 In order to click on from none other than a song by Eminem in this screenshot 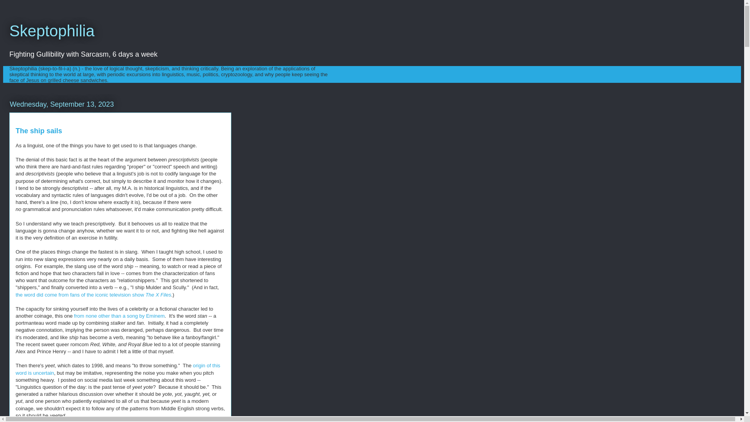, I will do `click(120, 316)`.